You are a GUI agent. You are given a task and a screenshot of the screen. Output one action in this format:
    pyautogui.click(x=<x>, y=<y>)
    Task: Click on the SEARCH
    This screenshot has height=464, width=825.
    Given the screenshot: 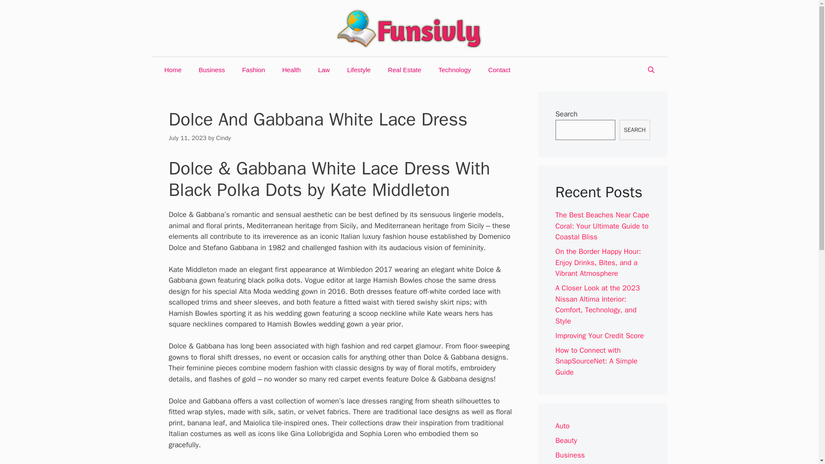 What is the action you would take?
    pyautogui.click(x=634, y=130)
    